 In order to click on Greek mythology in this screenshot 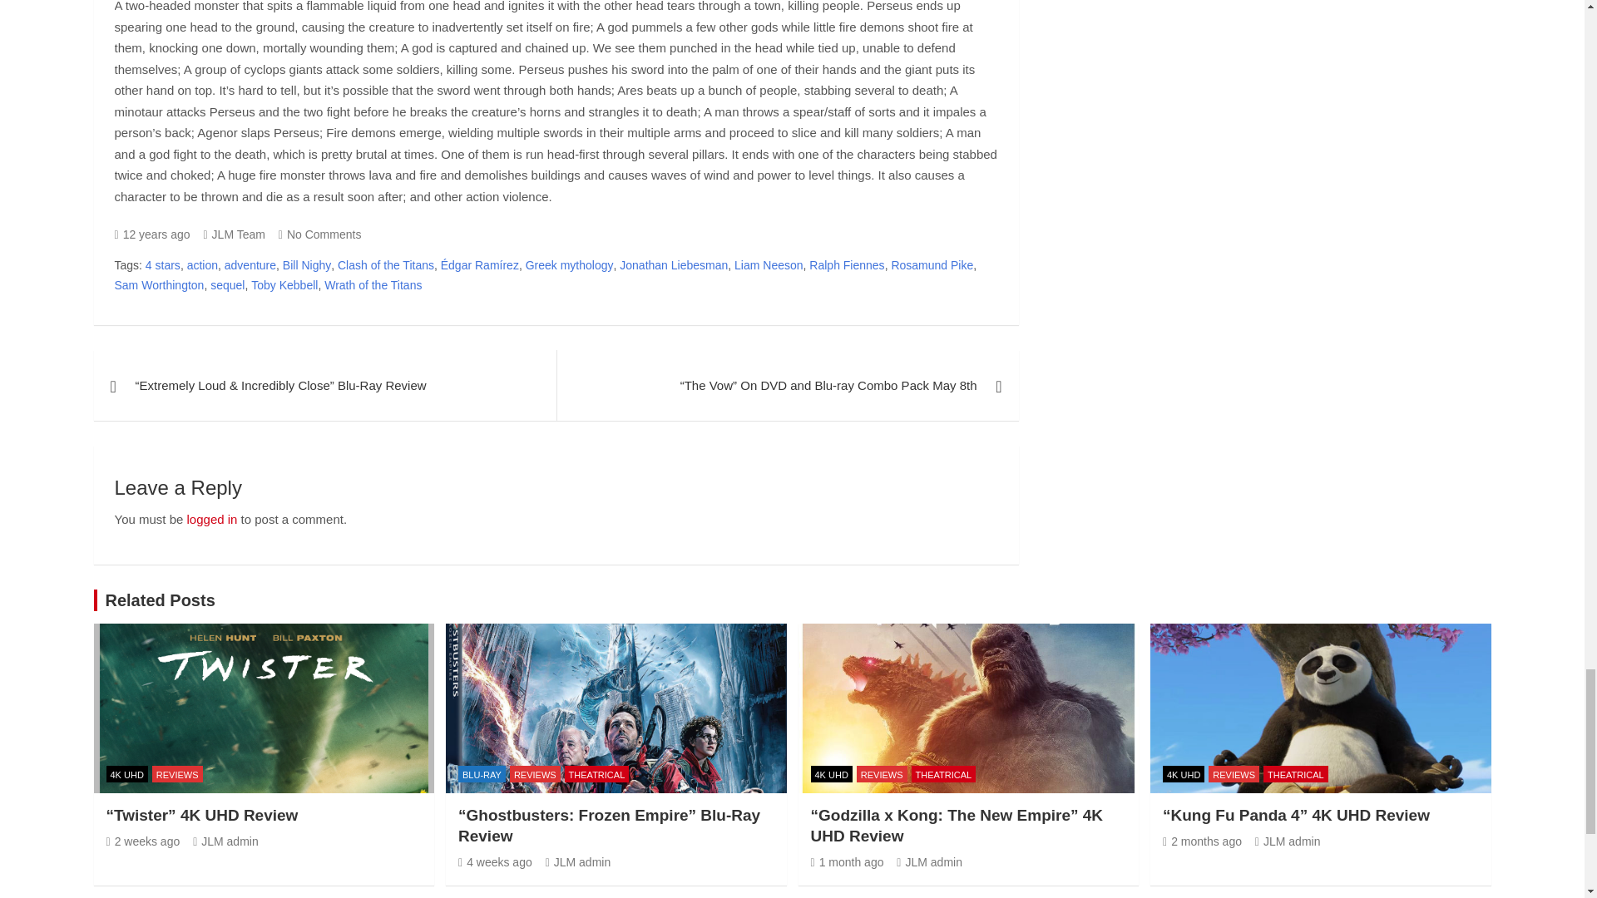, I will do `click(569, 265)`.